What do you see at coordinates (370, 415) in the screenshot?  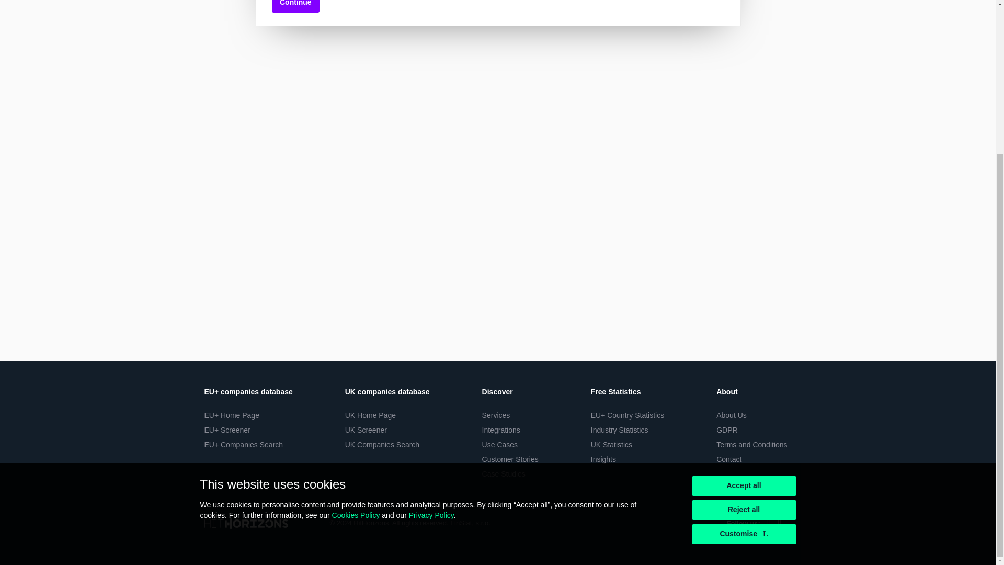 I see `UK Home Page` at bounding box center [370, 415].